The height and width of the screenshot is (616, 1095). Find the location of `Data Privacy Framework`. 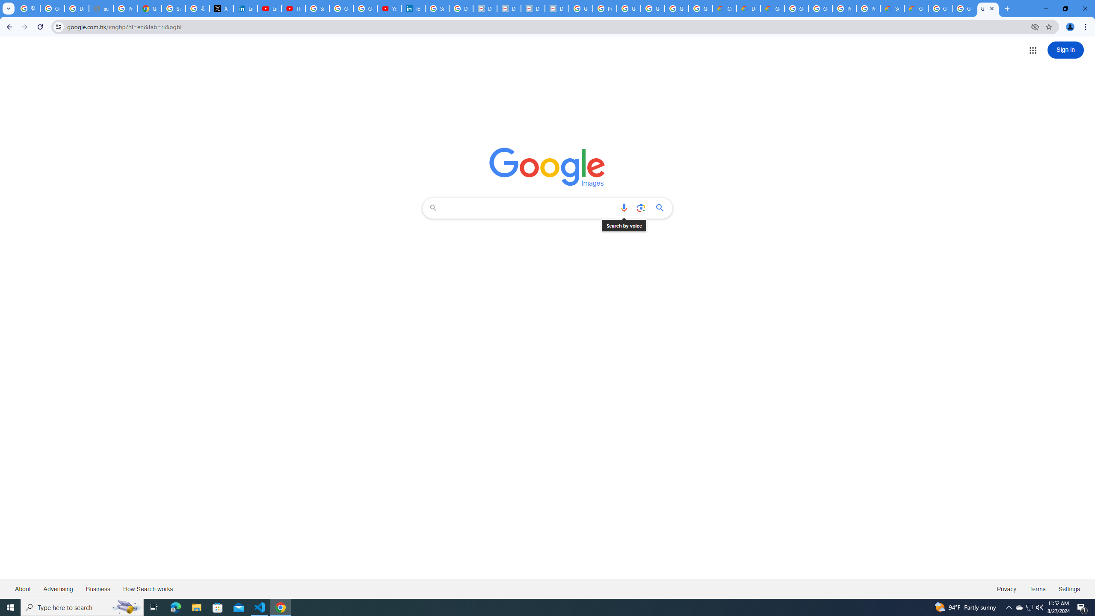

Data Privacy Framework is located at coordinates (556, 9).